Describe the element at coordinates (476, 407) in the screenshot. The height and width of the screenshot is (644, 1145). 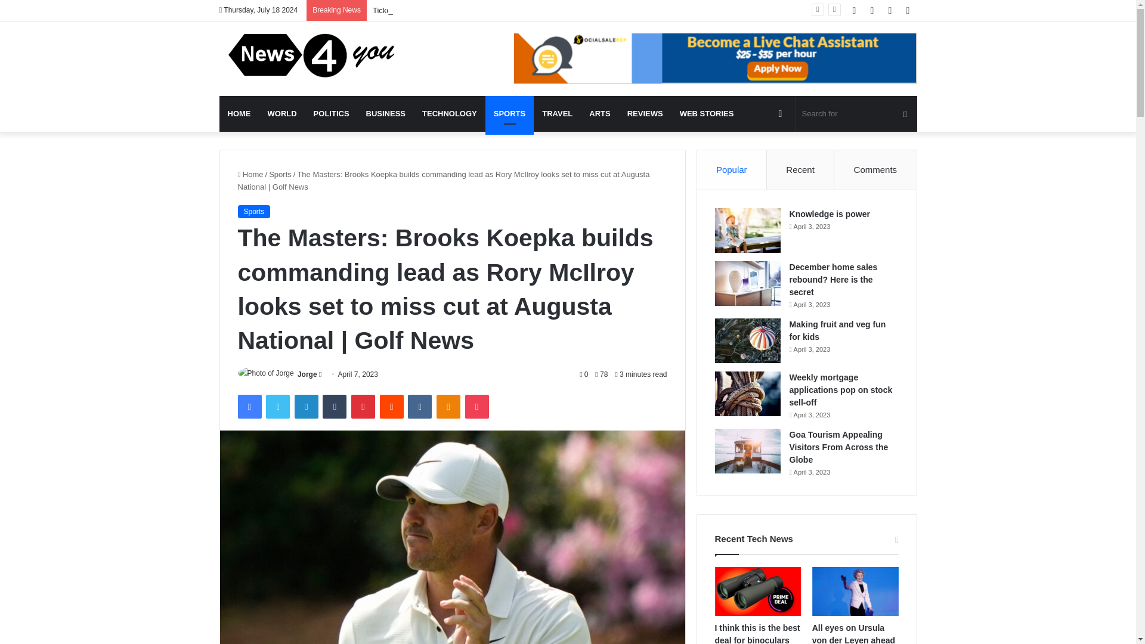
I see `Pocket` at that location.